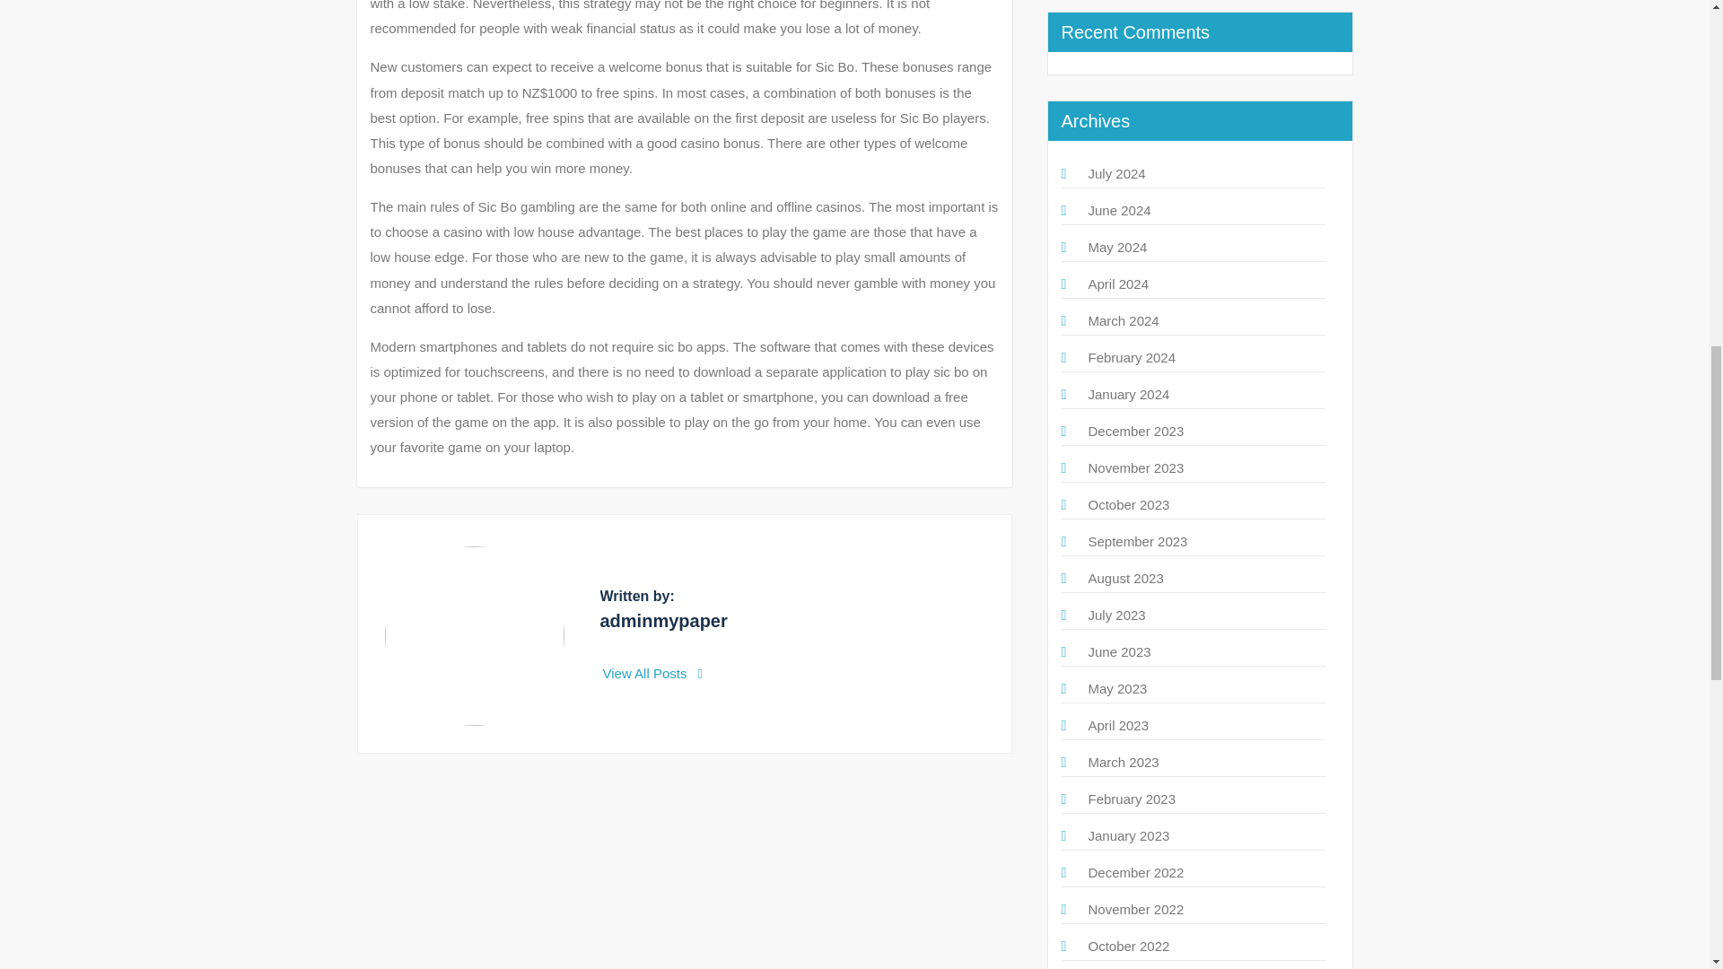  Describe the element at coordinates (1135, 431) in the screenshot. I see `December 2023` at that location.